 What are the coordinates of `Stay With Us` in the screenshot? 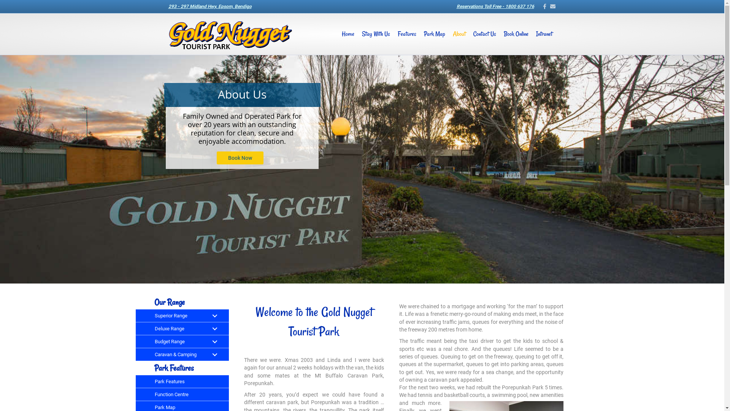 It's located at (376, 34).